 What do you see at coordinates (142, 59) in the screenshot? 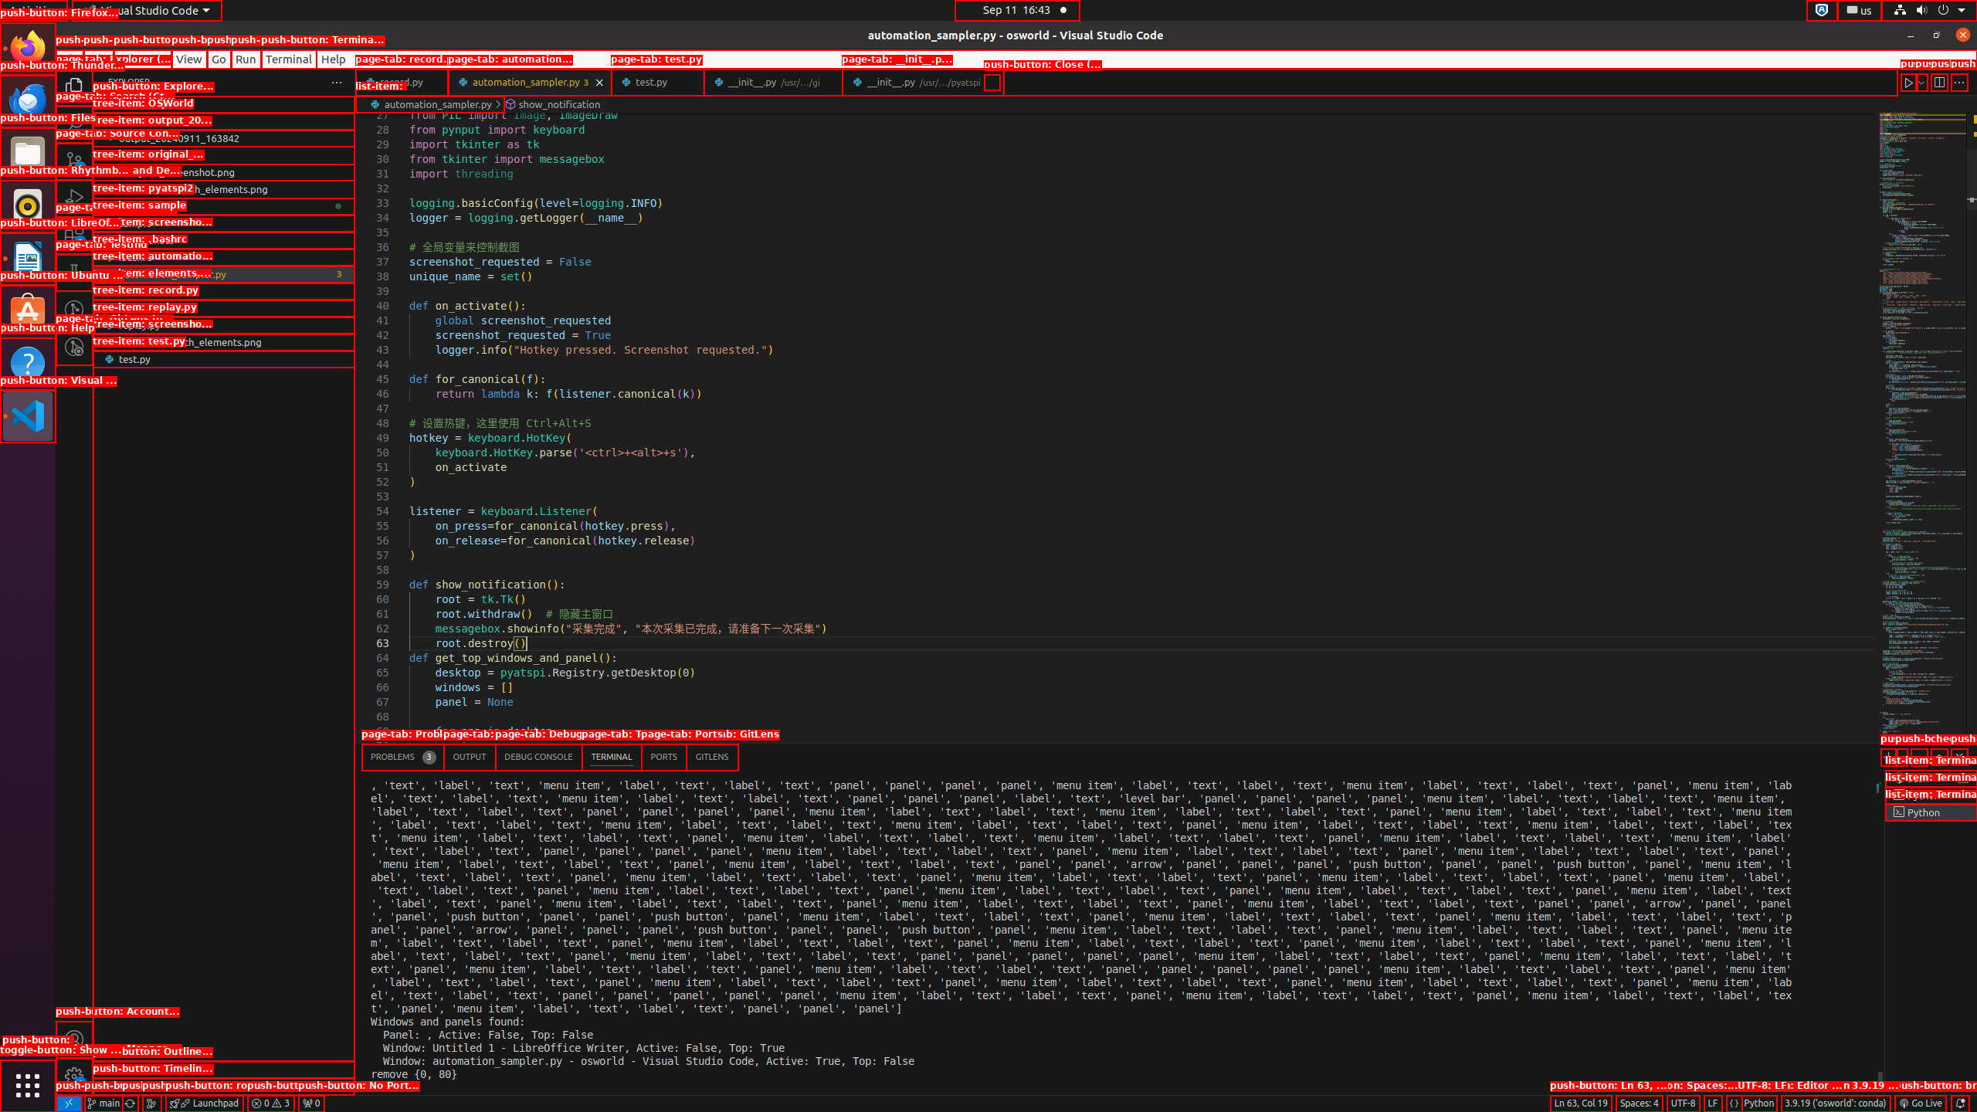
I see `Selection` at bounding box center [142, 59].